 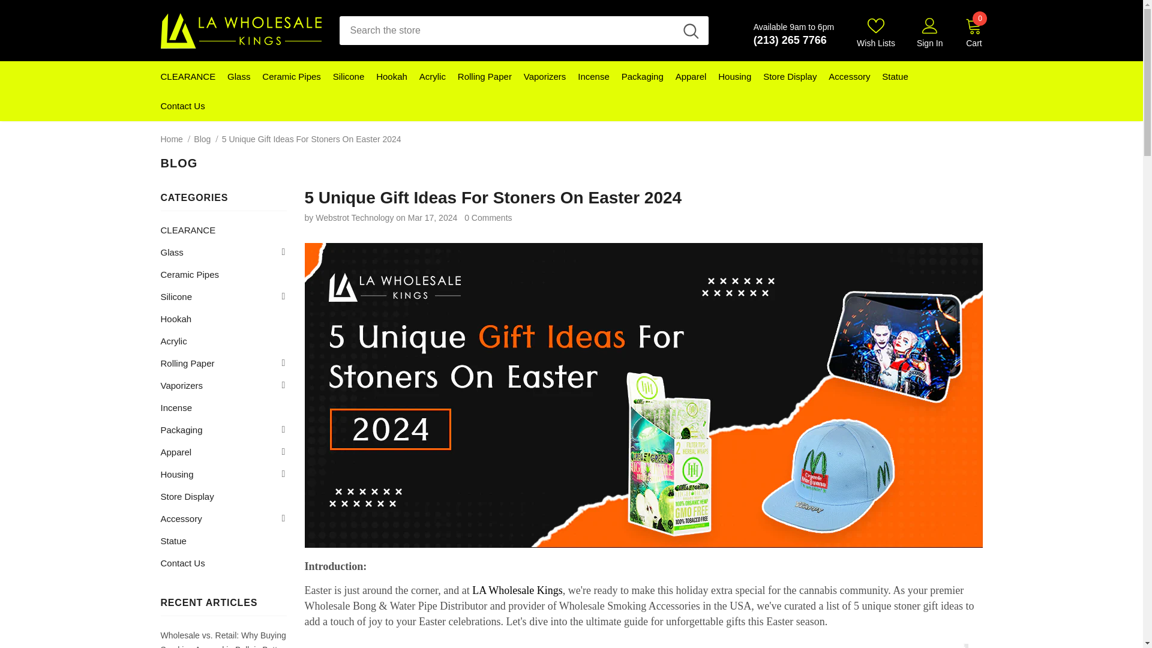 I want to click on Blog, so click(x=202, y=139).